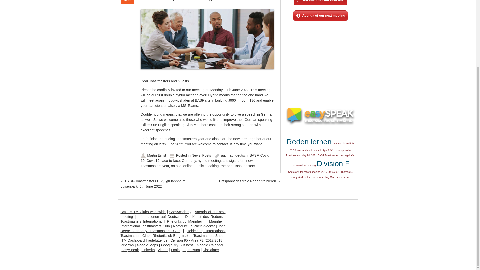 The image size is (480, 270). What do you see at coordinates (205, 158) in the screenshot?
I see `Covid 19` at bounding box center [205, 158].